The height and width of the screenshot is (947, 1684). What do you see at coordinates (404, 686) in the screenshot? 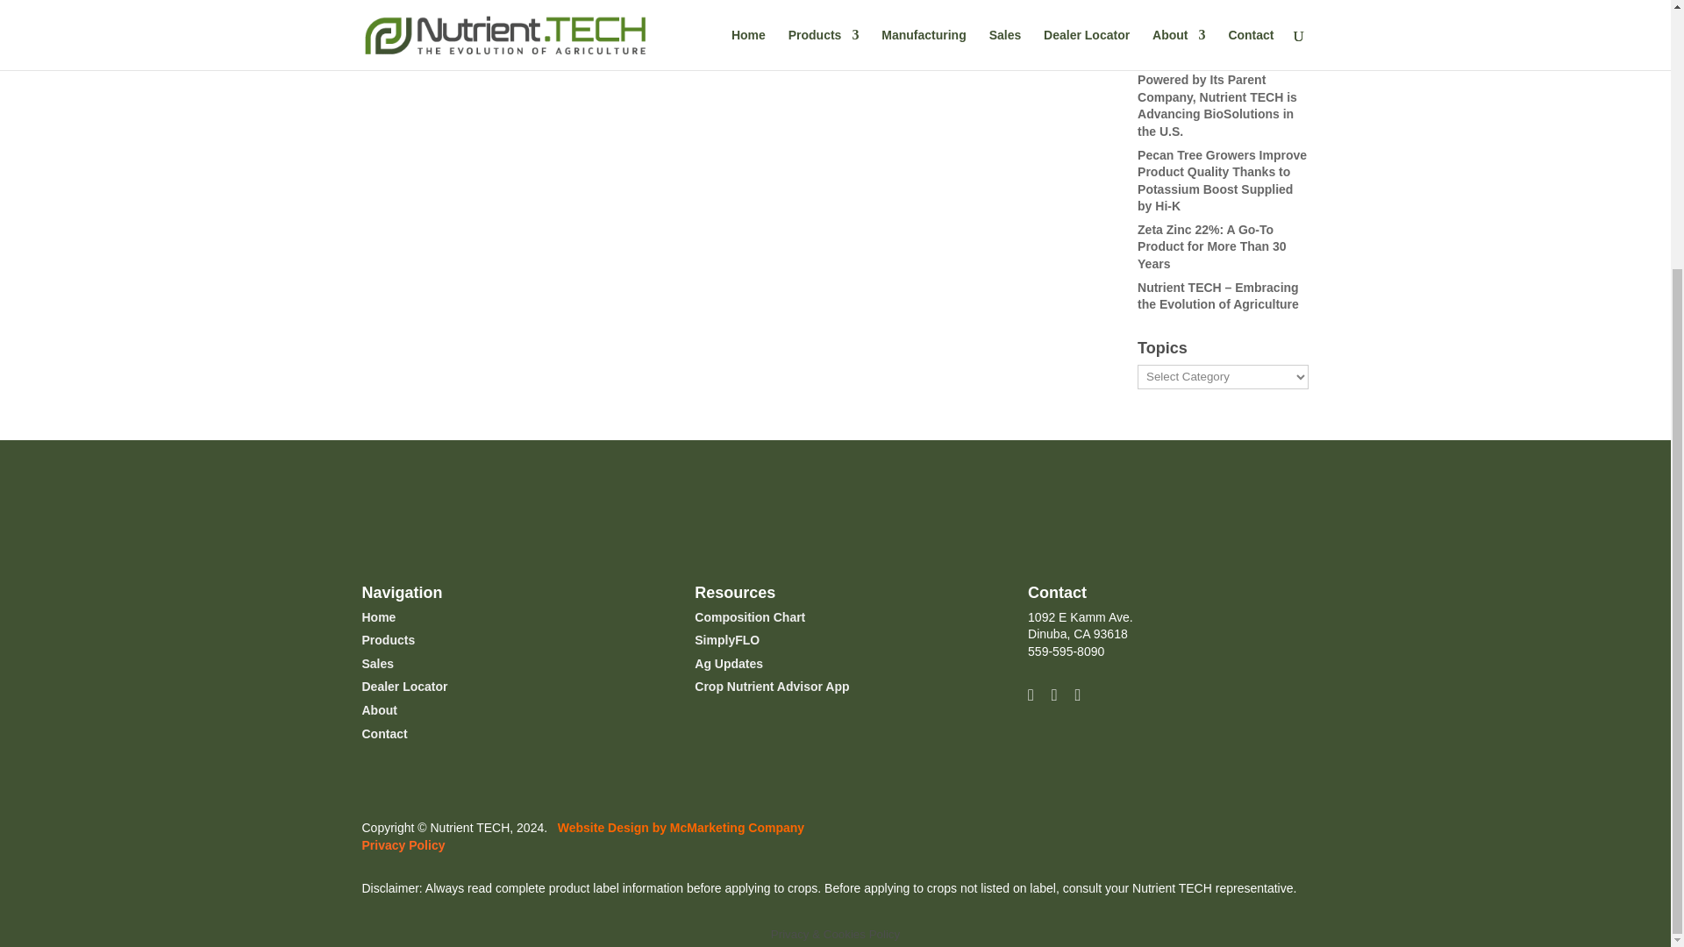
I see `Dealer Locator` at bounding box center [404, 686].